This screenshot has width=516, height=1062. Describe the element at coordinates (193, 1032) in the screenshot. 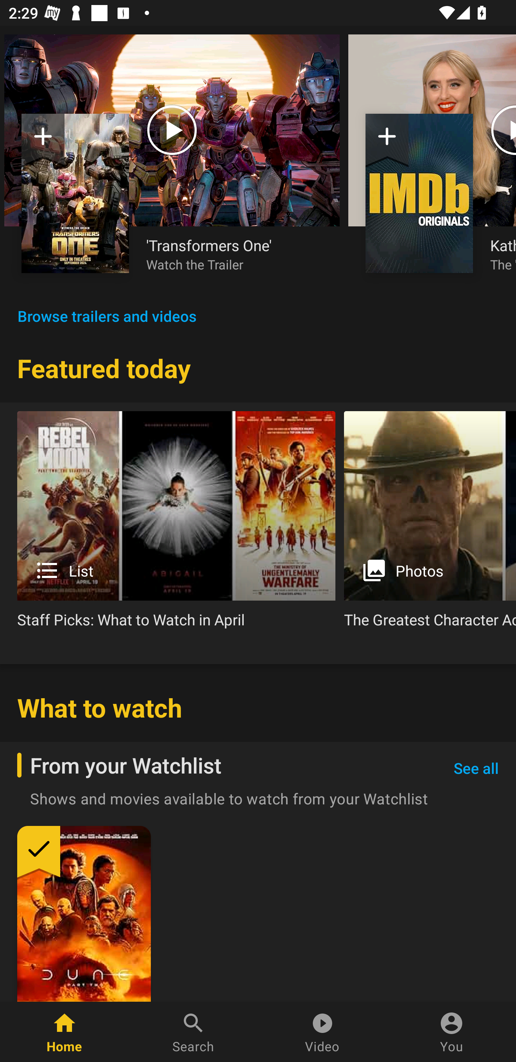

I see `Search` at that location.